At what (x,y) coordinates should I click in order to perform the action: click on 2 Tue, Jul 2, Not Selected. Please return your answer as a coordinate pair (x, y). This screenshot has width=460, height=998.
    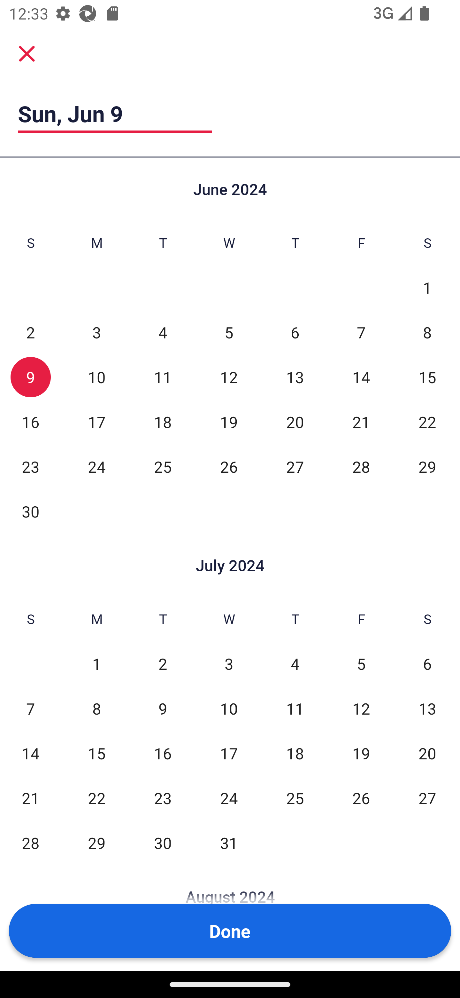
    Looking at the image, I should click on (163, 664).